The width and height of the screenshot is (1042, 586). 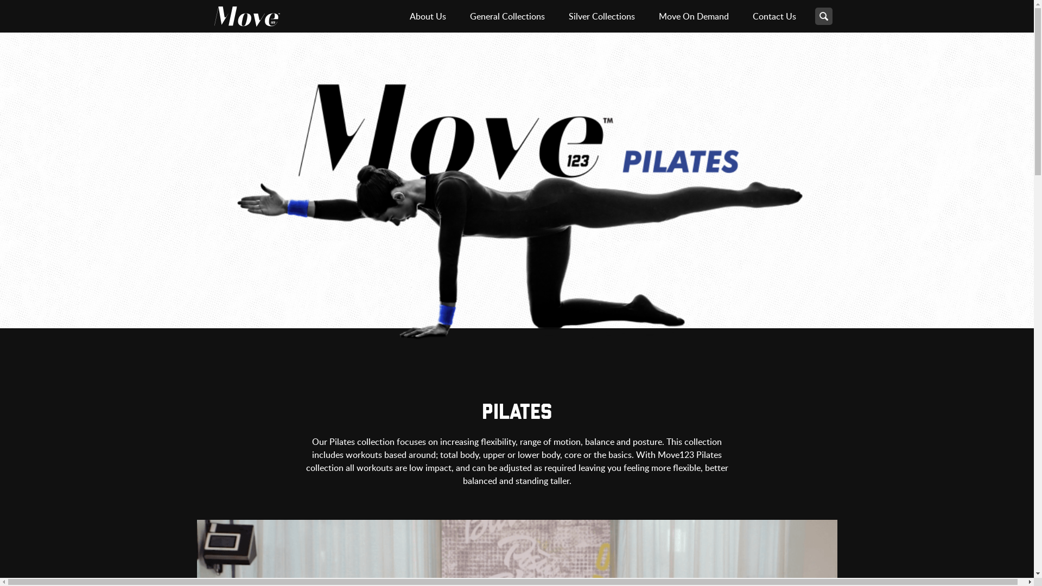 I want to click on General Collections, so click(x=507, y=16).